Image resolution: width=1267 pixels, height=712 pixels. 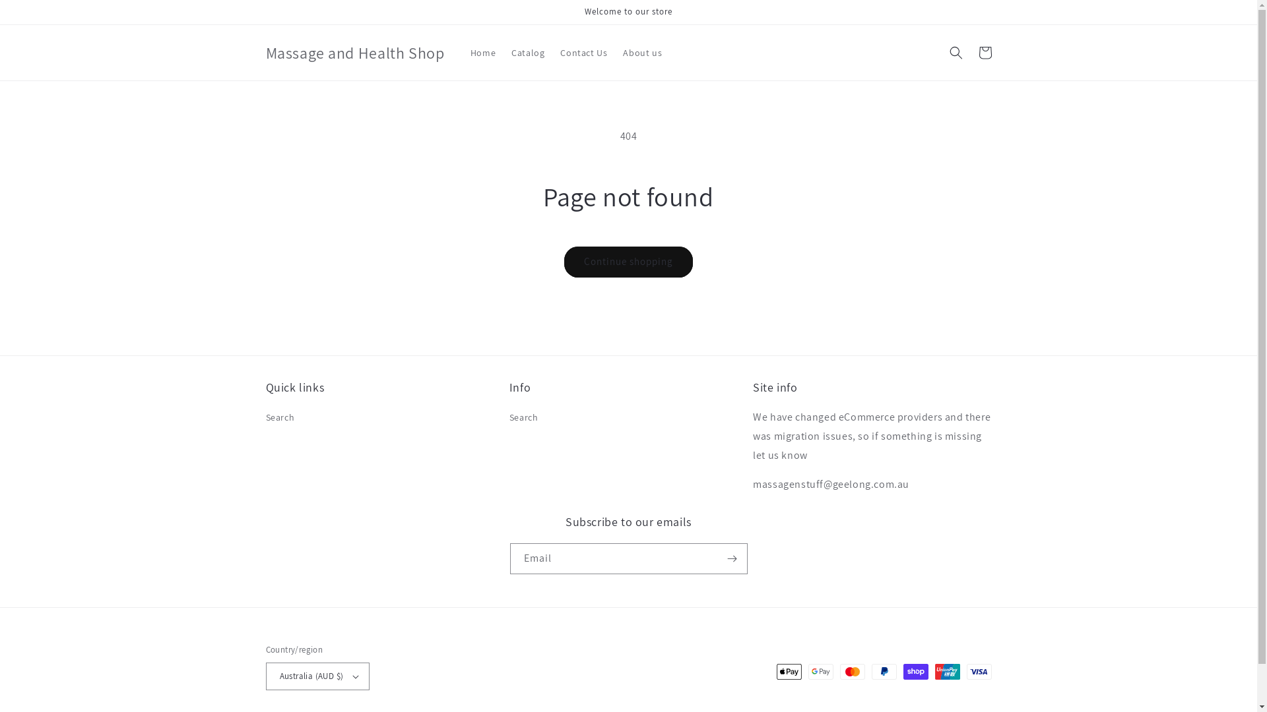 I want to click on Massage and Health Shop, so click(x=355, y=53).